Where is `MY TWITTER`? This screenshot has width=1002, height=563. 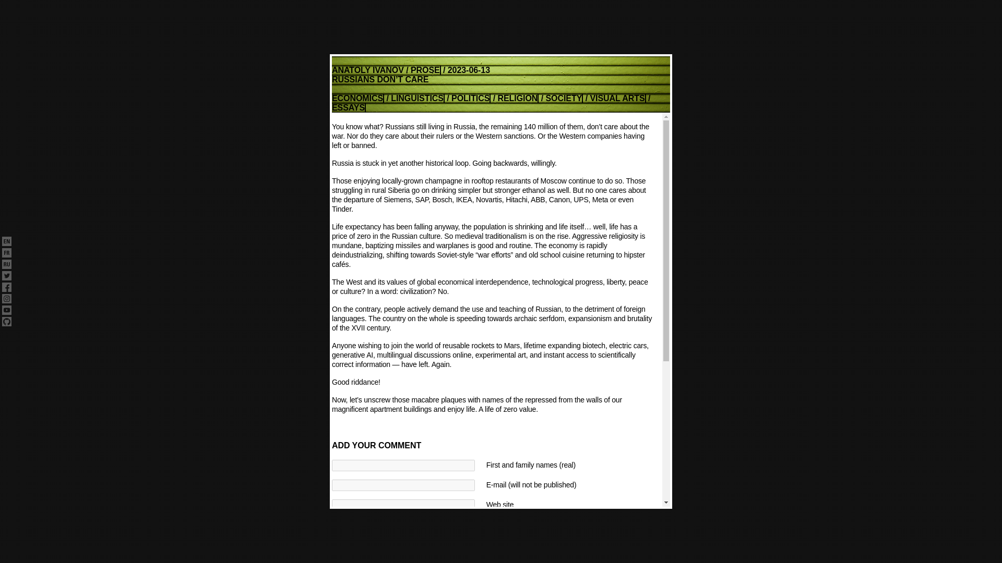 MY TWITTER is located at coordinates (6, 276).